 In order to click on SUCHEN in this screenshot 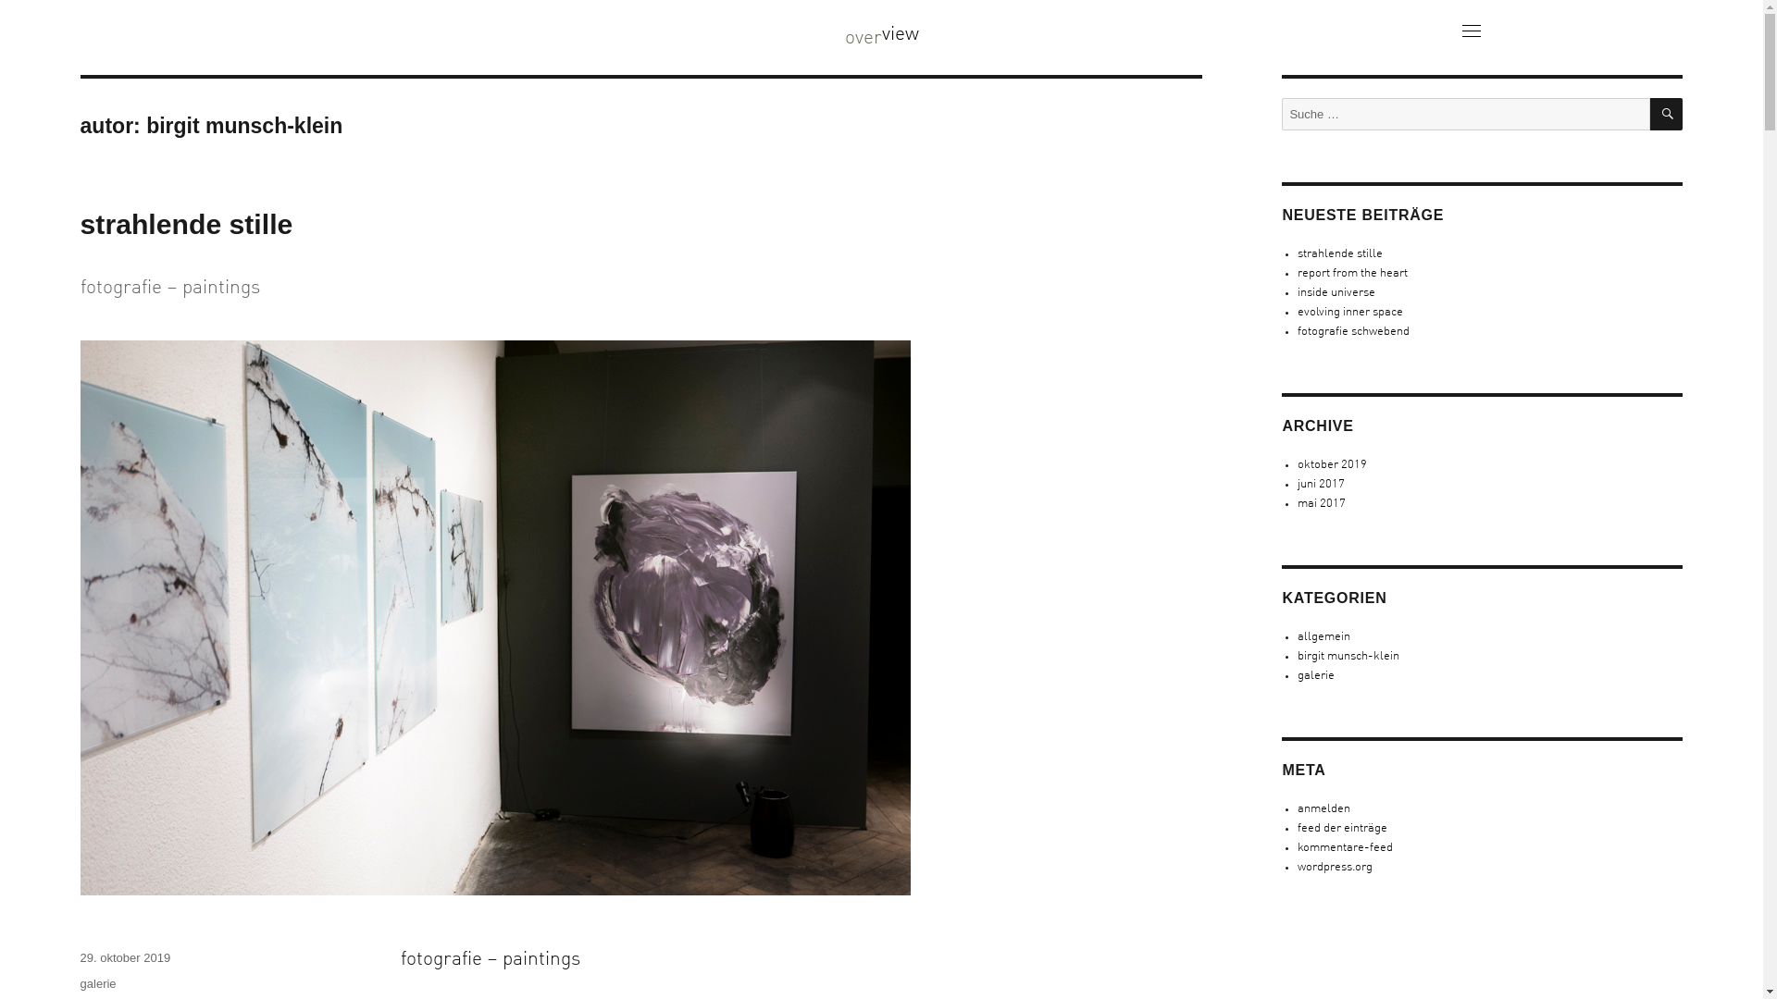, I will do `click(1666, 115)`.